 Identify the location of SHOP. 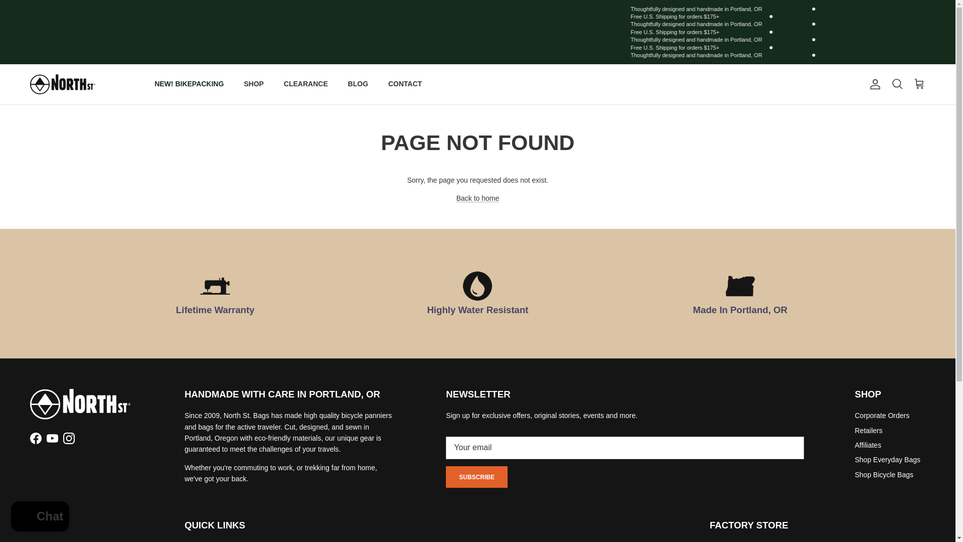
(254, 84).